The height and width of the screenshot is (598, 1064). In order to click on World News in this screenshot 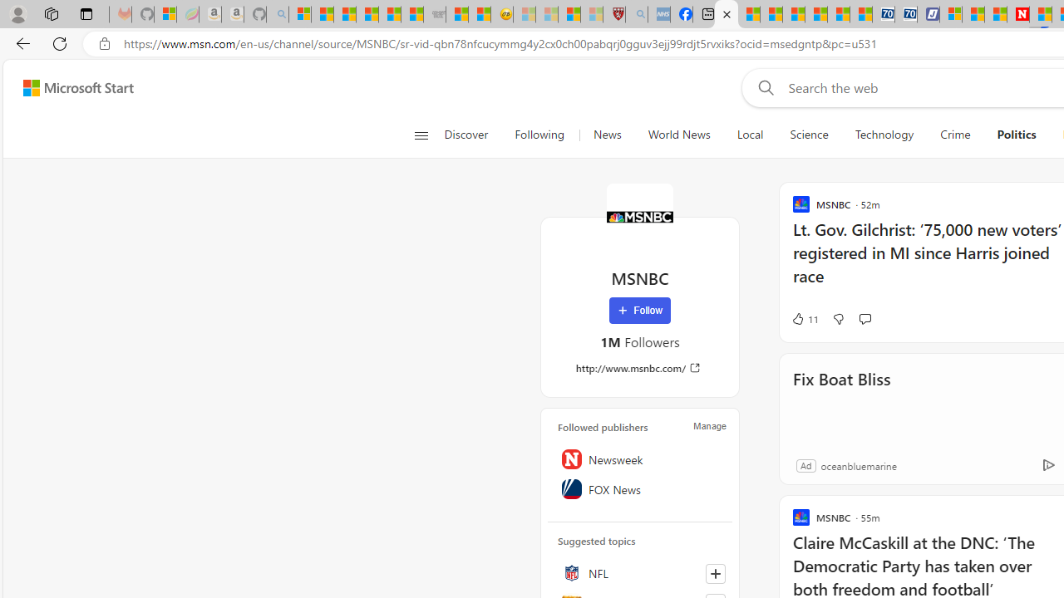, I will do `click(678, 135)`.